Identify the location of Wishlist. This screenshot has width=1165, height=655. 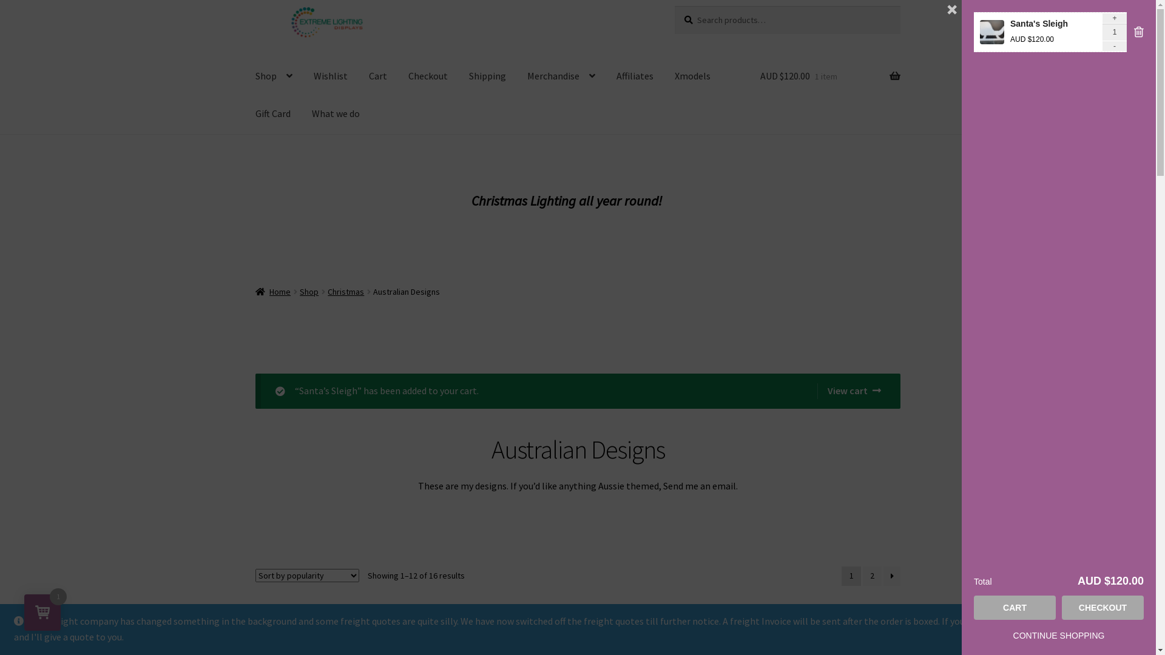
(331, 72).